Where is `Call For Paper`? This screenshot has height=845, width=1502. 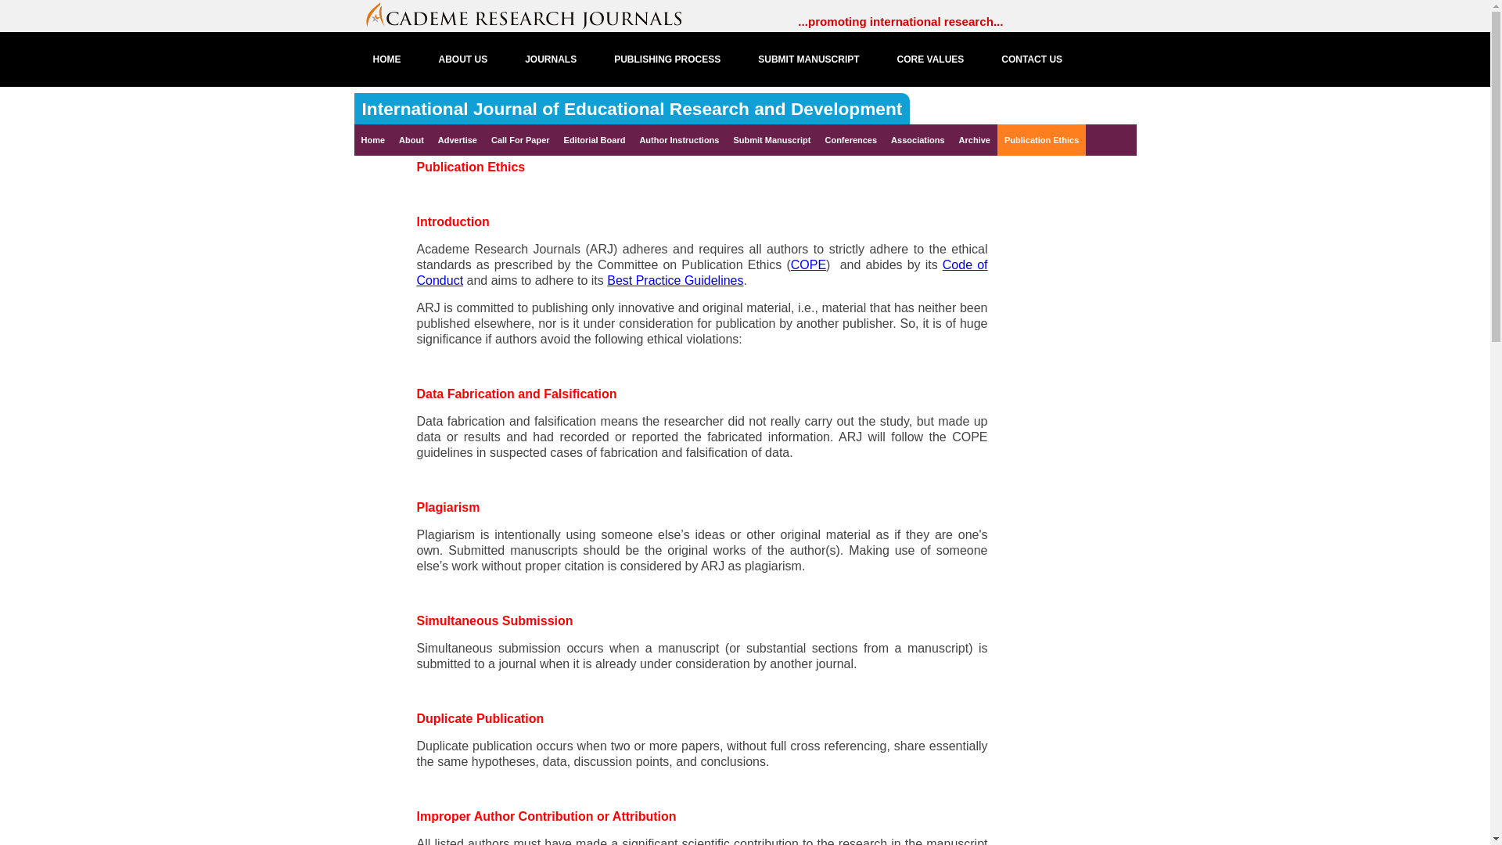
Call For Paper is located at coordinates (520, 139).